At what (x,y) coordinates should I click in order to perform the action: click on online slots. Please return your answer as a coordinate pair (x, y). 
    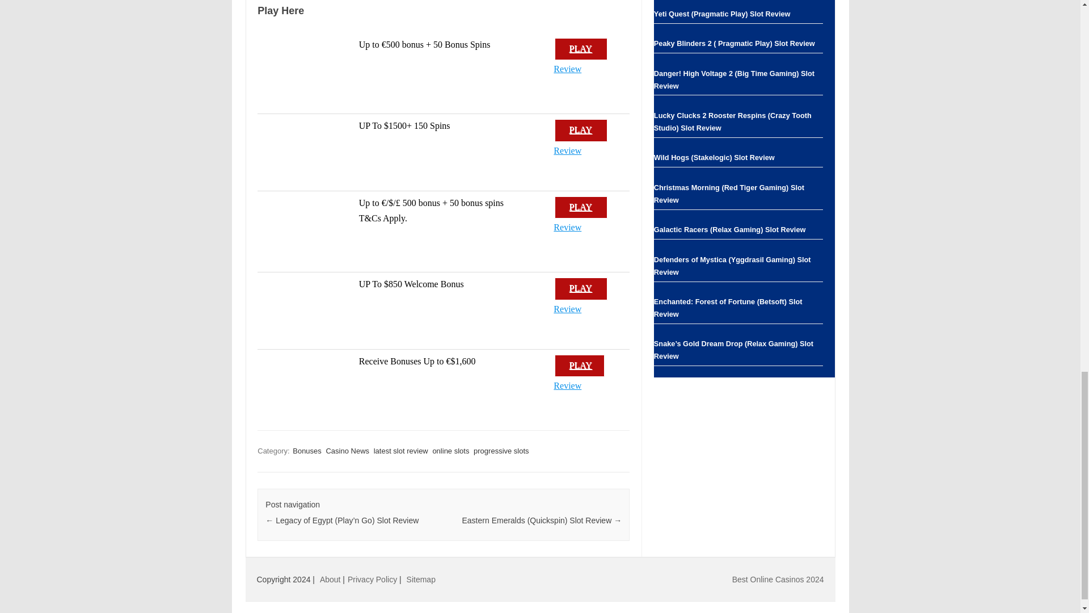
    Looking at the image, I should click on (450, 451).